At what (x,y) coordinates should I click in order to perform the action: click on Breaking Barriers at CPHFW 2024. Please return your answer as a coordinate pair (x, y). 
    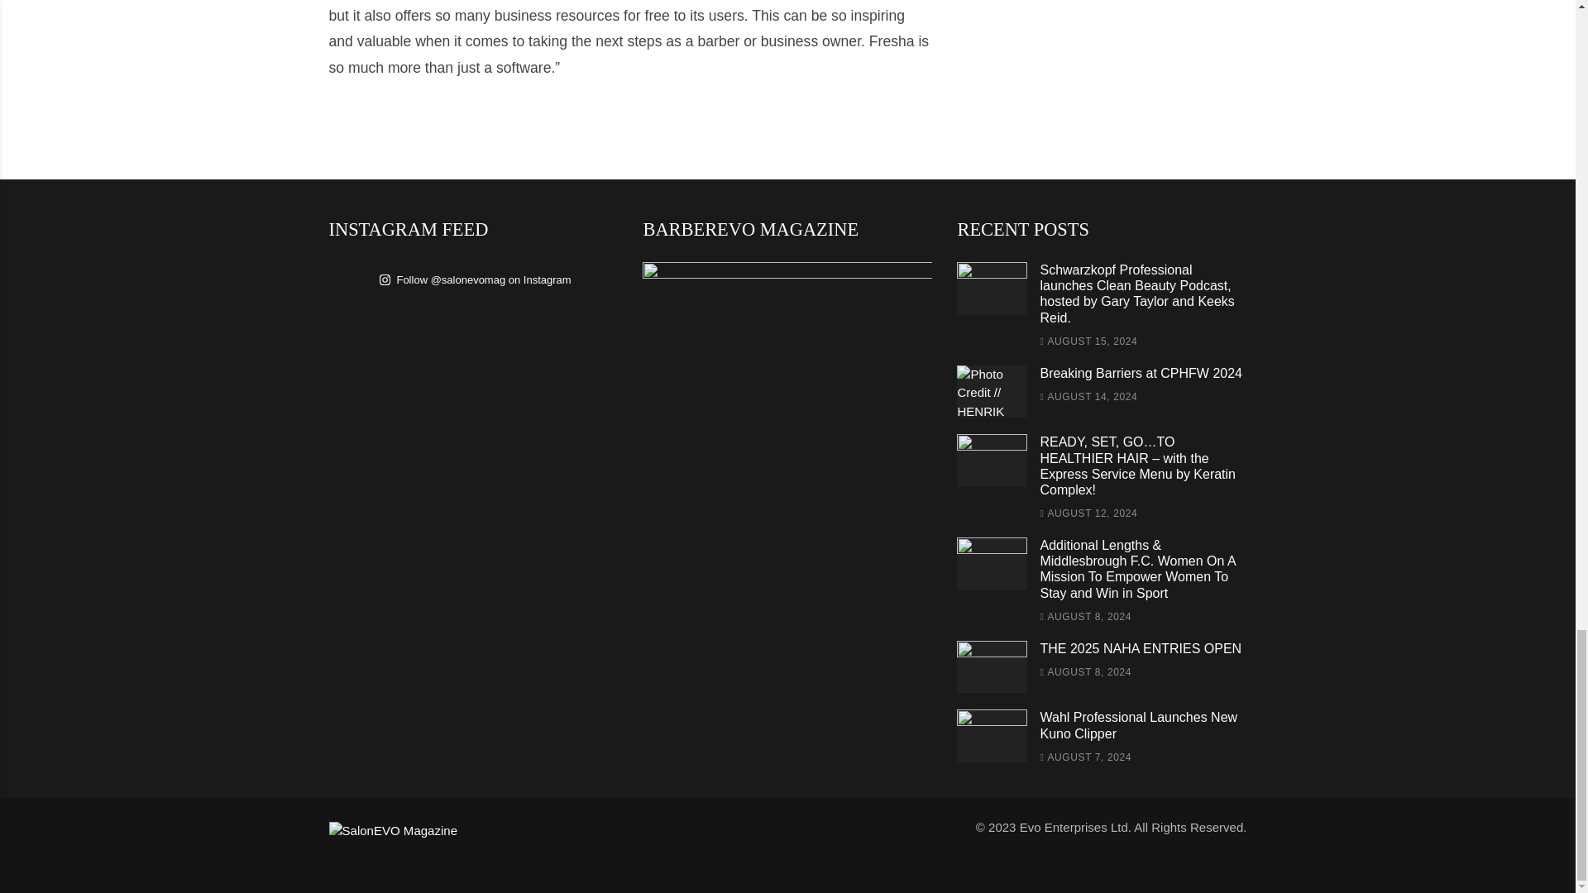
    Looking at the image, I should click on (992, 391).